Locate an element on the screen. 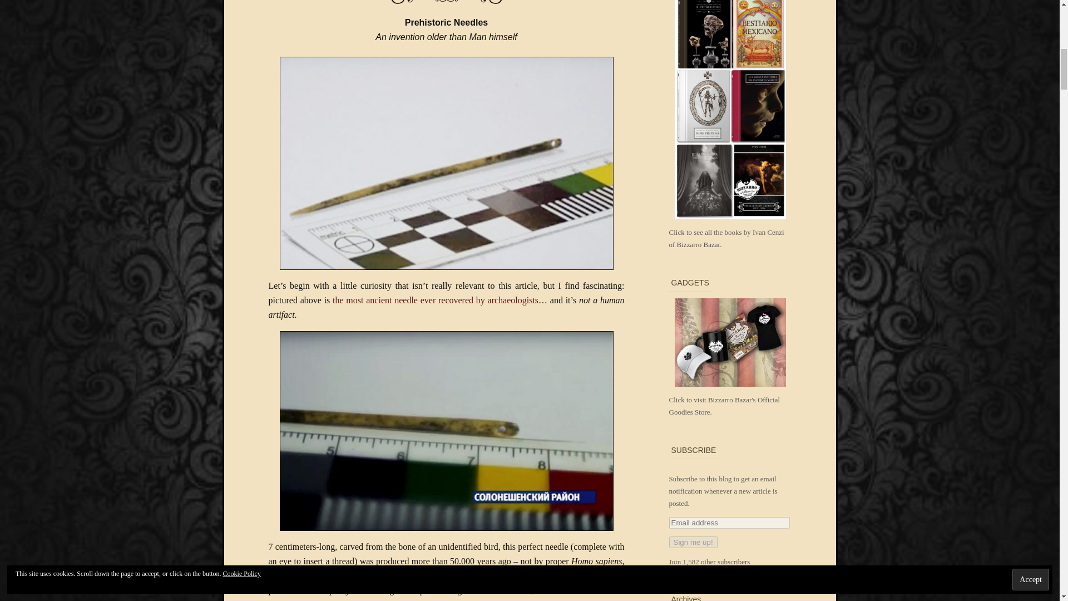 This screenshot has height=601, width=1068. Denisova hominin is located at coordinates (395, 575).